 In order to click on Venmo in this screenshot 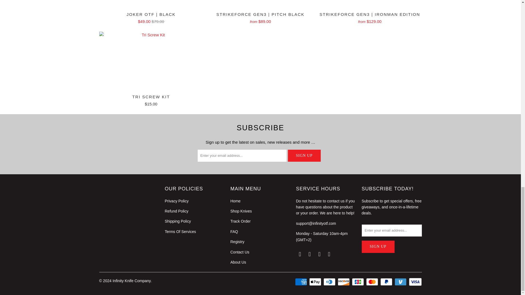, I will do `click(401, 282)`.